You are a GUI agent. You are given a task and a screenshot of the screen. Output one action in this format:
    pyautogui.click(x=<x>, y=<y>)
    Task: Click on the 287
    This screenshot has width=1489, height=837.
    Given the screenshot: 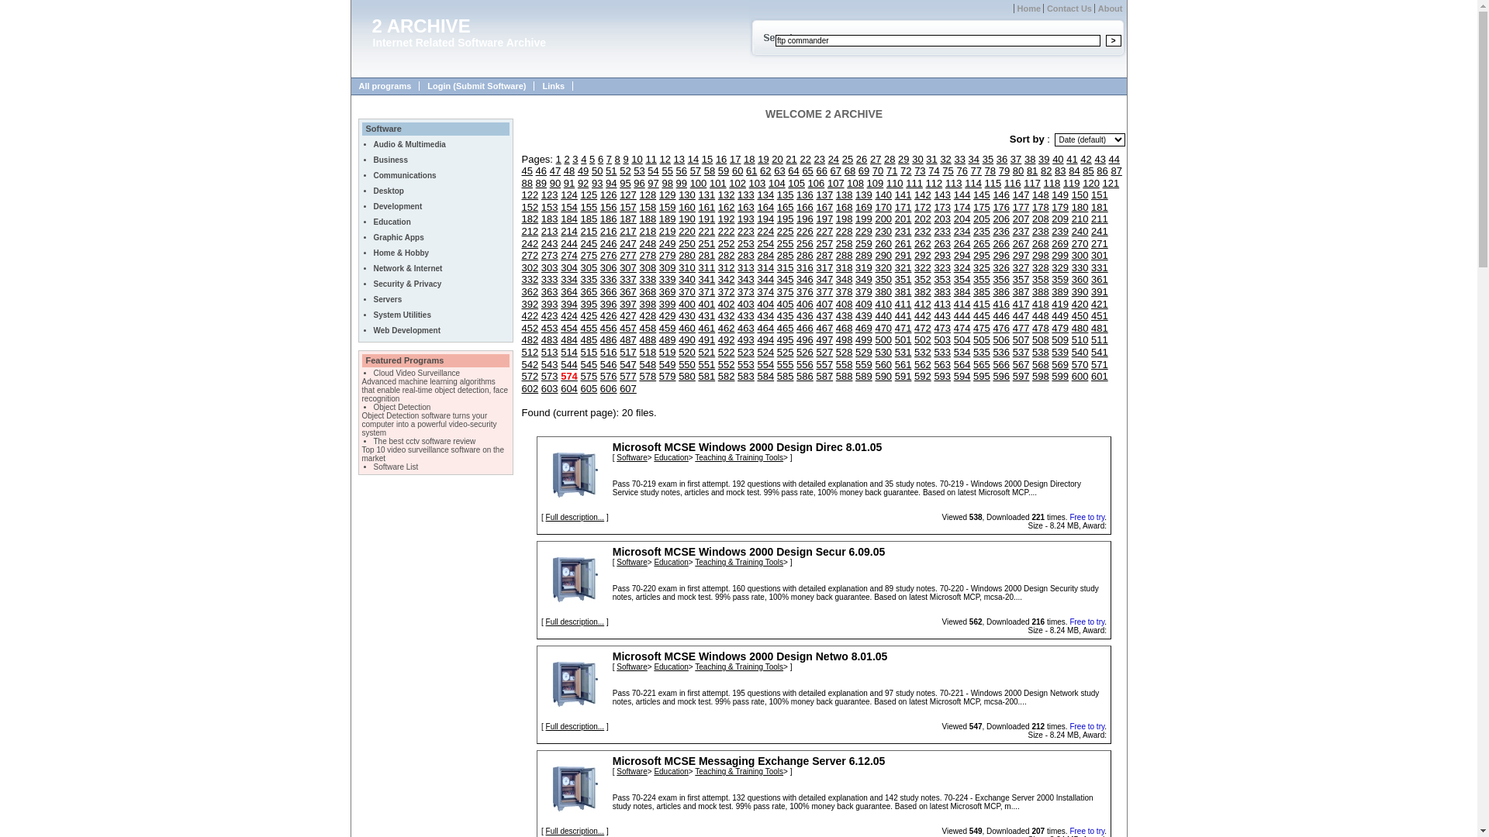 What is the action you would take?
    pyautogui.click(x=824, y=256)
    